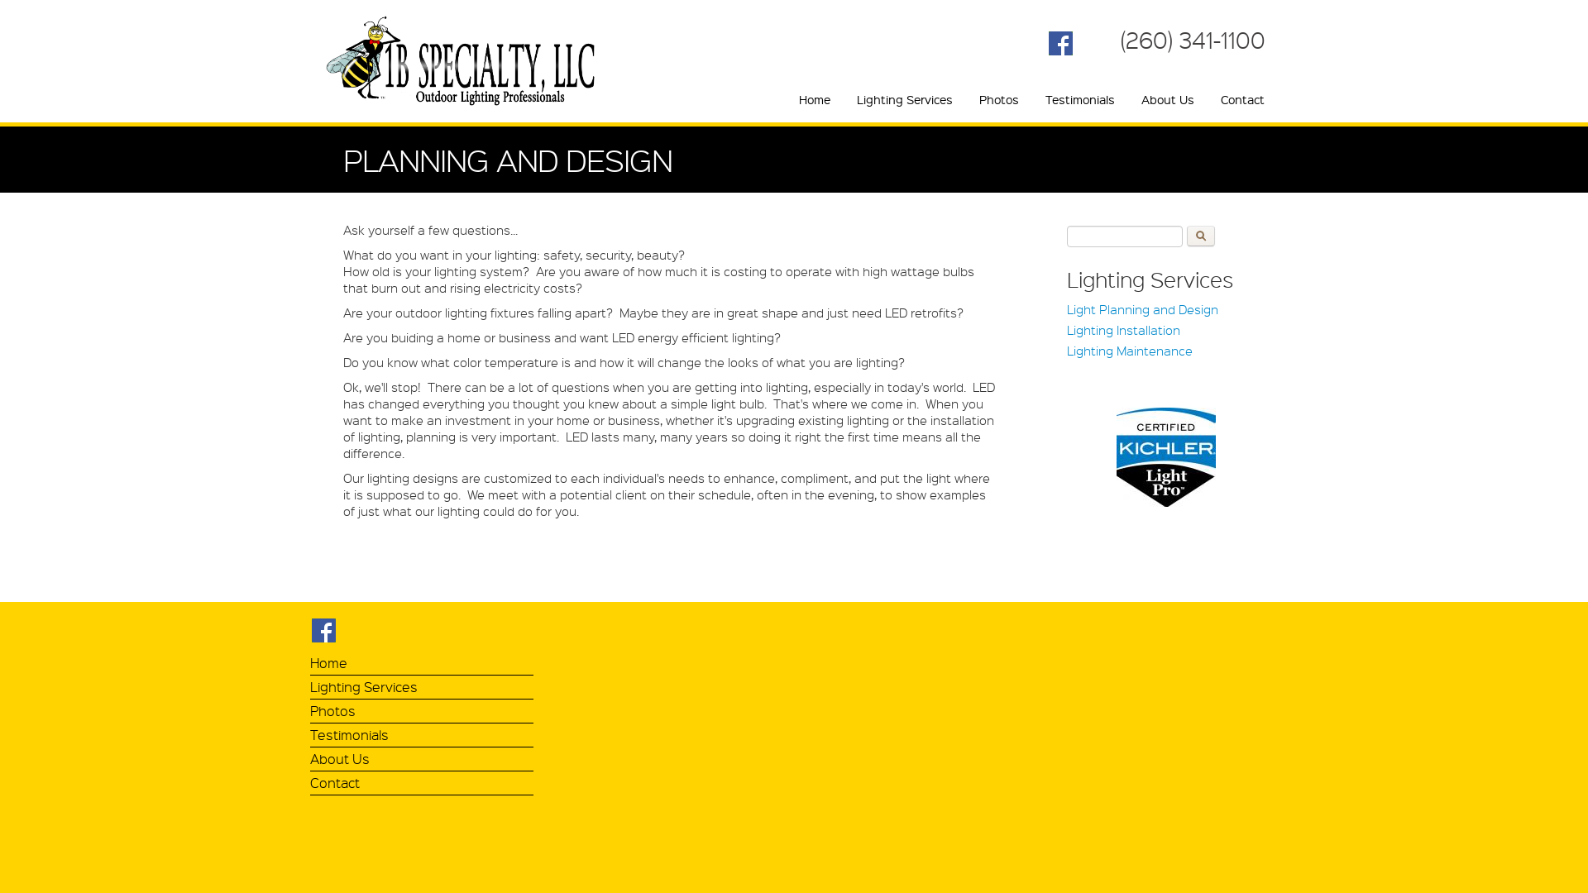  Describe the element at coordinates (1080, 99) in the screenshot. I see `Testimonials` at that location.